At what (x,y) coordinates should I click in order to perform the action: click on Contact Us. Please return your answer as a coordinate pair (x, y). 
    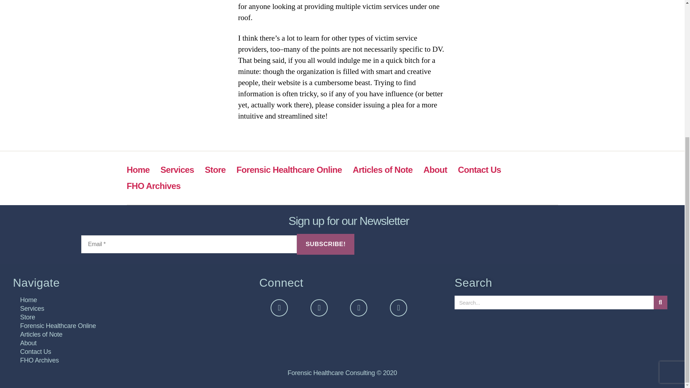
    Looking at the image, I should click on (132, 351).